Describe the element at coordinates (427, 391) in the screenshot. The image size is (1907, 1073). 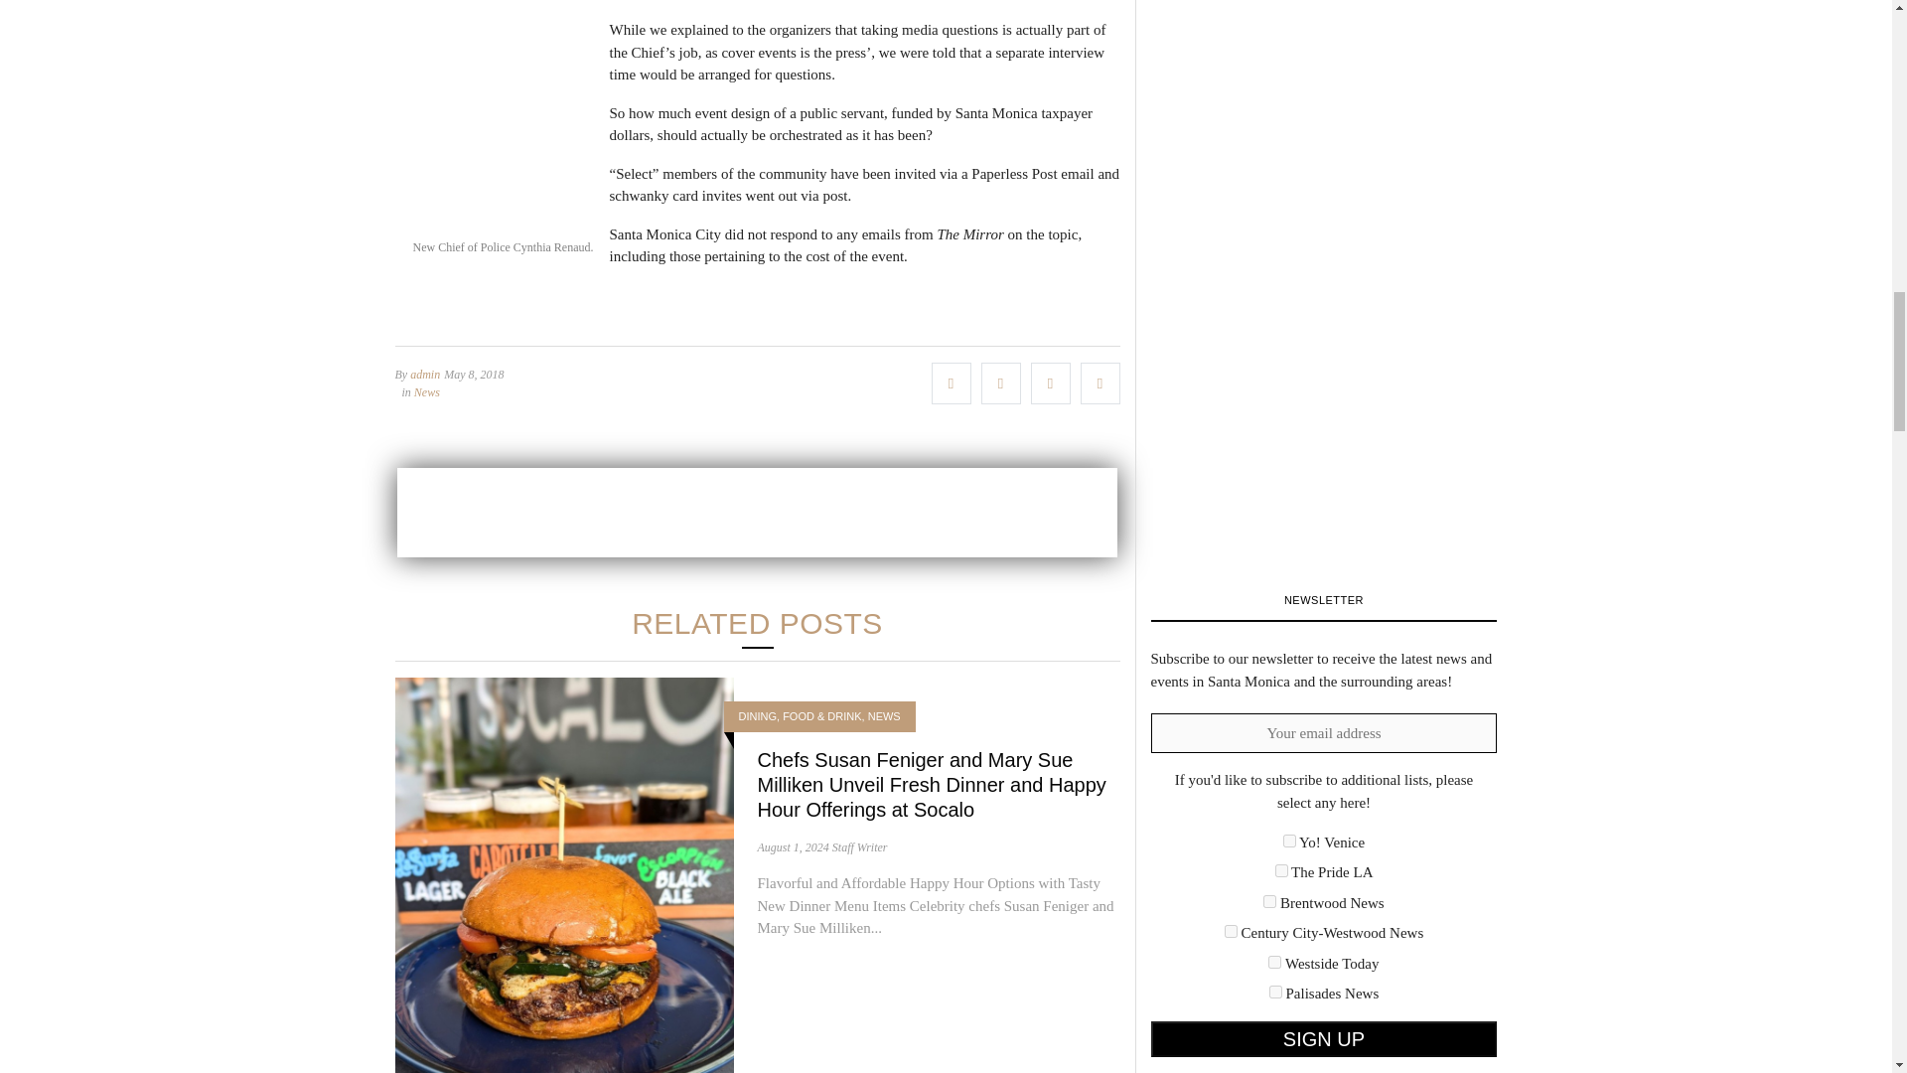
I see `News` at that location.